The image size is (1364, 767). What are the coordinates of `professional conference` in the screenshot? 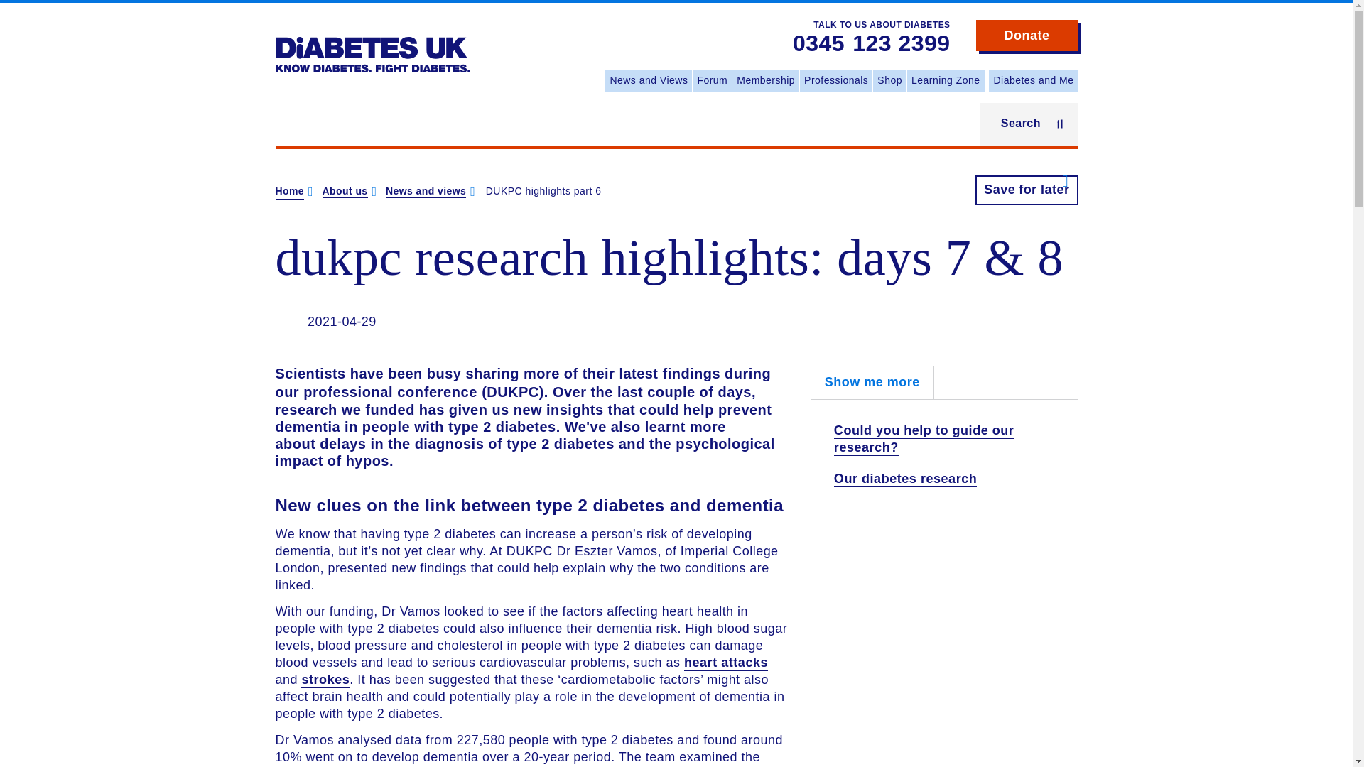 It's located at (392, 392).